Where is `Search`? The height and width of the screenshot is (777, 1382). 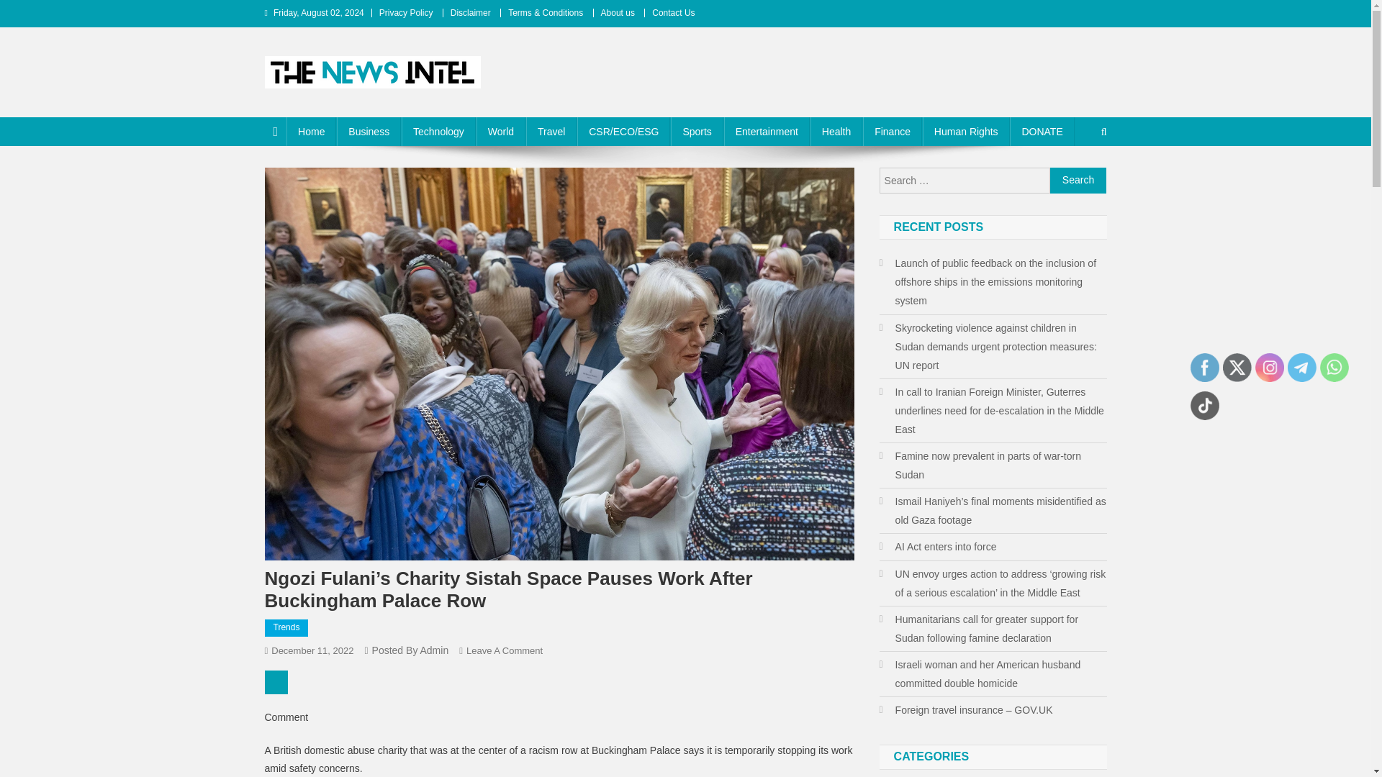 Search is located at coordinates (1078, 180).